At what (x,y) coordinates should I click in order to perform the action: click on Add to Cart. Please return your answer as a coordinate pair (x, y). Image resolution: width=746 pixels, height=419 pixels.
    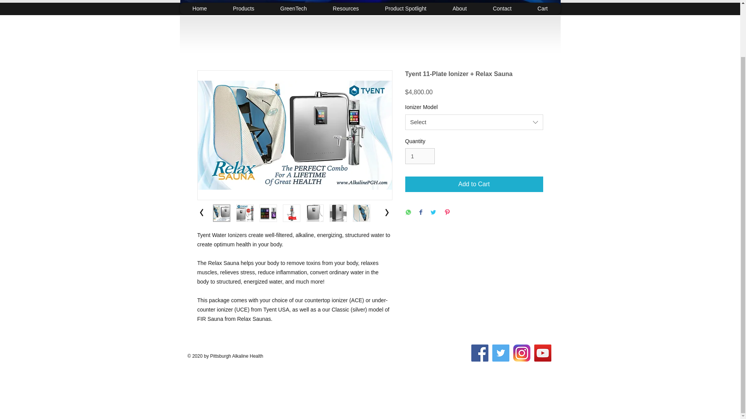
    Looking at the image, I should click on (474, 184).